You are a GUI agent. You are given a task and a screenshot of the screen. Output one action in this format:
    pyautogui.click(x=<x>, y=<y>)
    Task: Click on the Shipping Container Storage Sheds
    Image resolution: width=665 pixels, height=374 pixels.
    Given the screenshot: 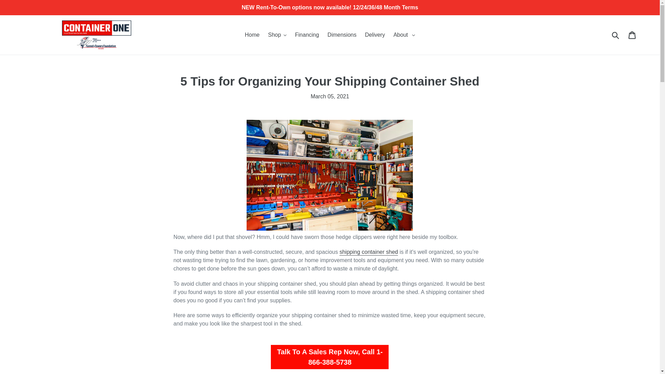 What is the action you would take?
    pyautogui.click(x=369, y=252)
    